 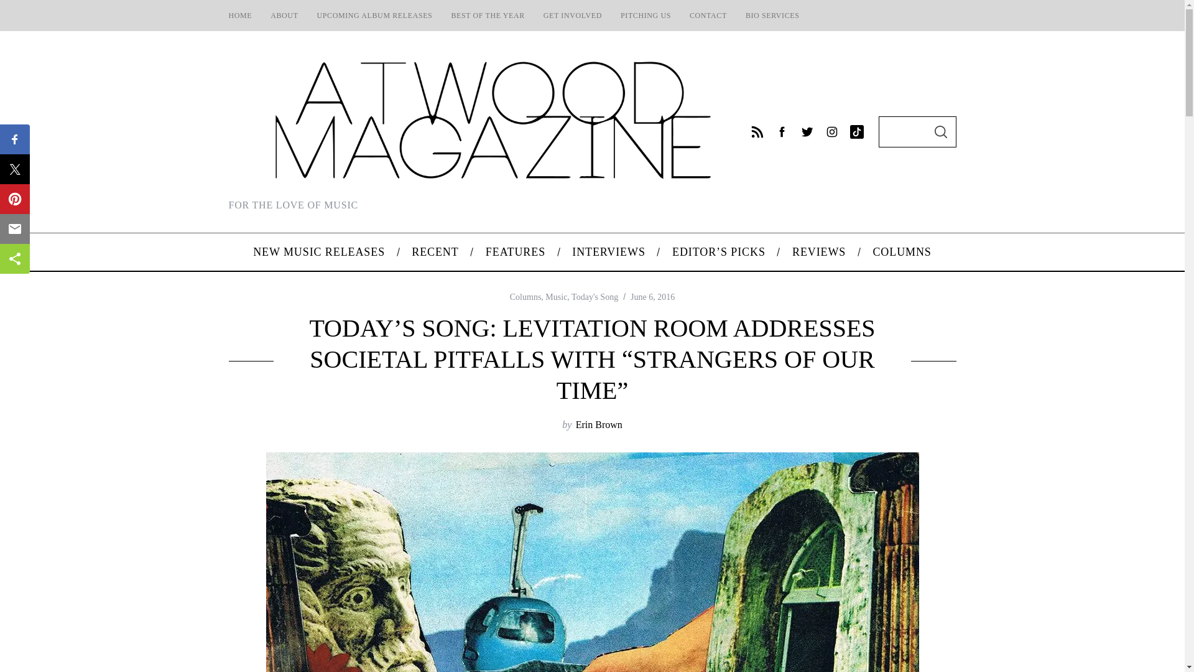 What do you see at coordinates (818, 251) in the screenshot?
I see `REVIEWS` at bounding box center [818, 251].